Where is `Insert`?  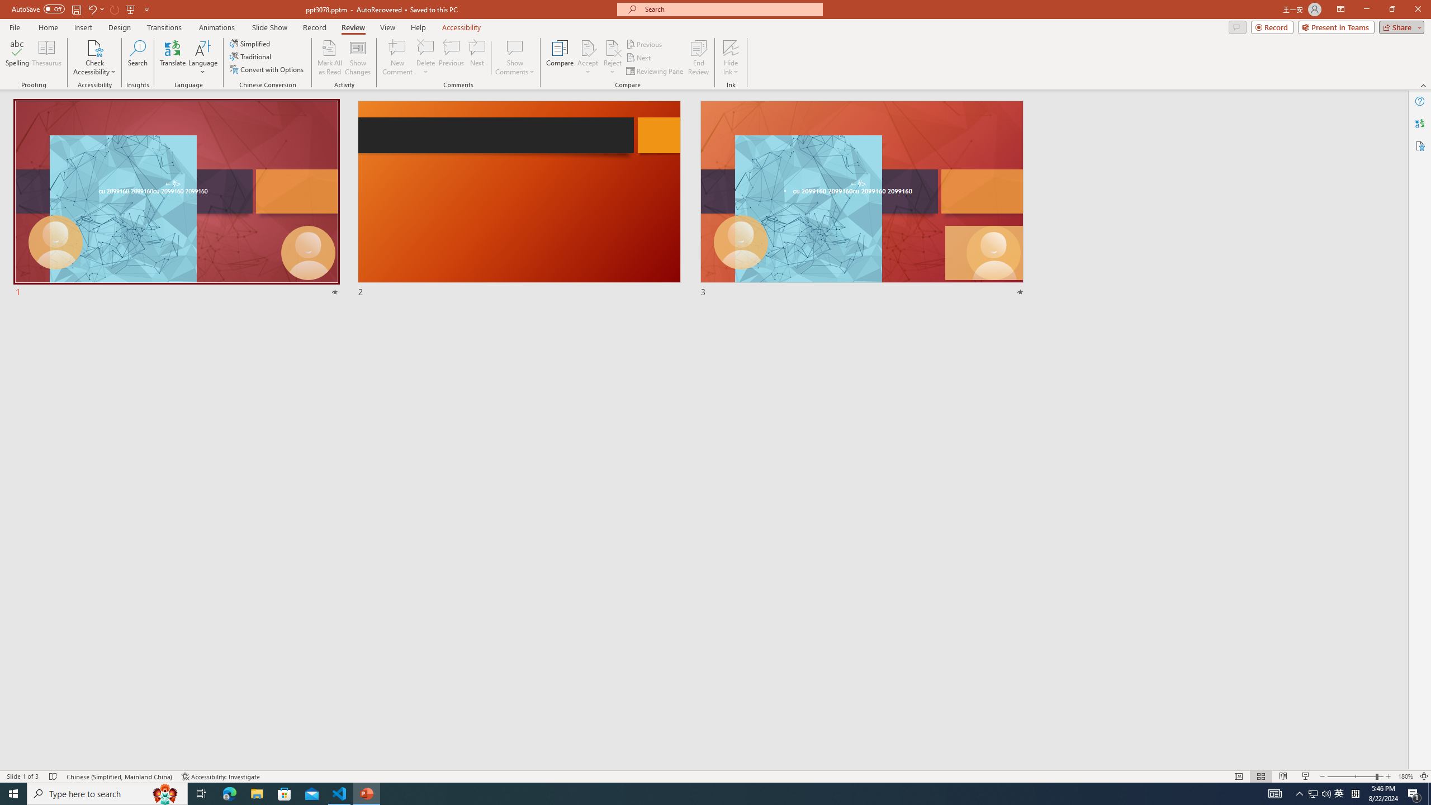
Insert is located at coordinates (83, 27).